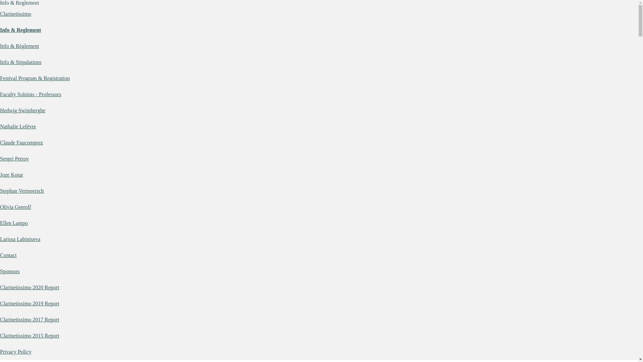  Describe the element at coordinates (23, 111) in the screenshot. I see `Hedwig Swimberghe` at that location.